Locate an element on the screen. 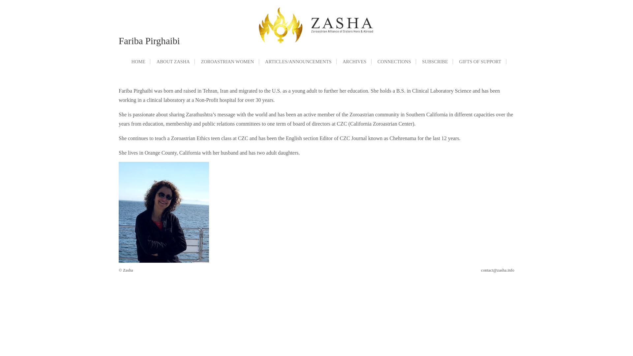 The image size is (633, 356). SUBSCRIBE is located at coordinates (435, 62).